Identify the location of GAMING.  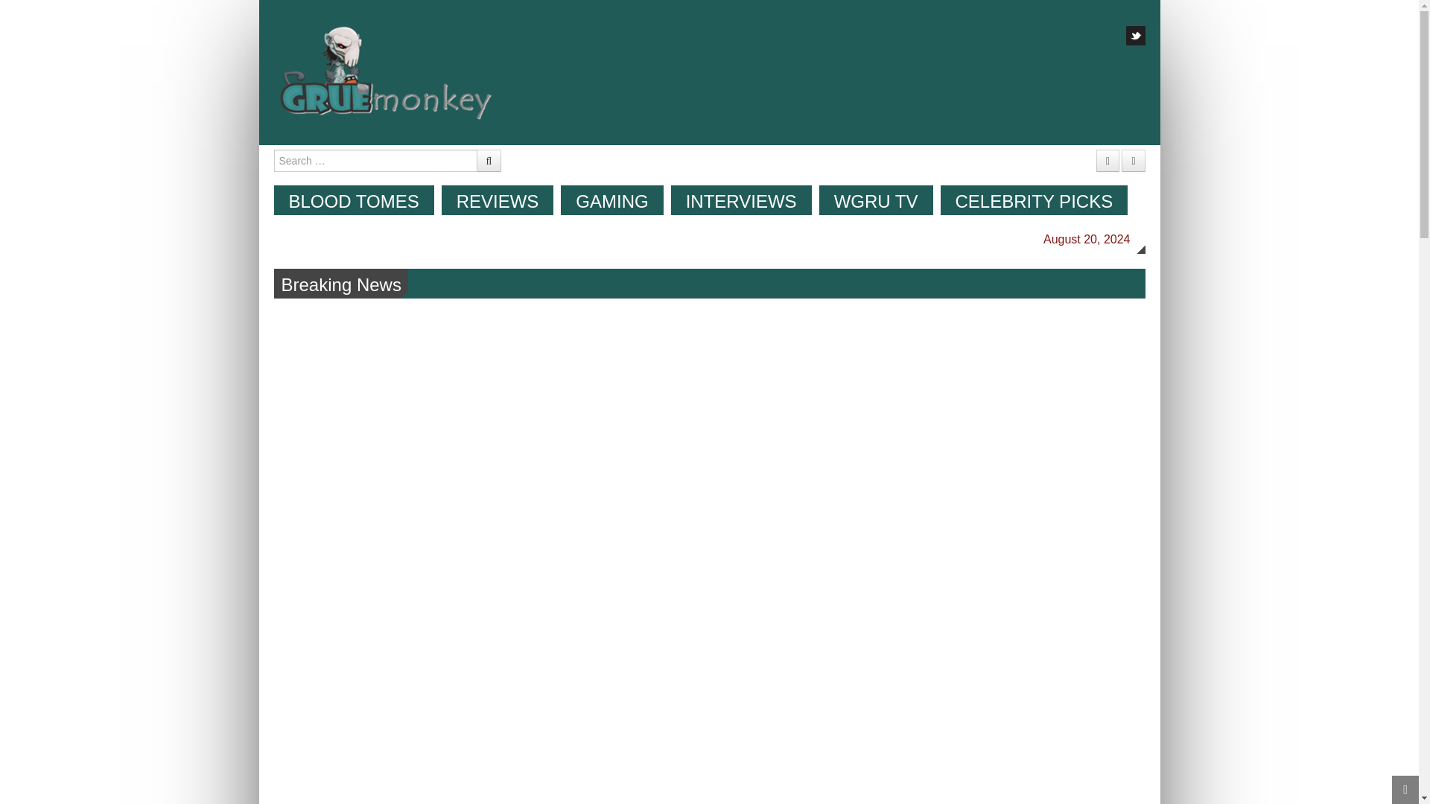
(611, 200).